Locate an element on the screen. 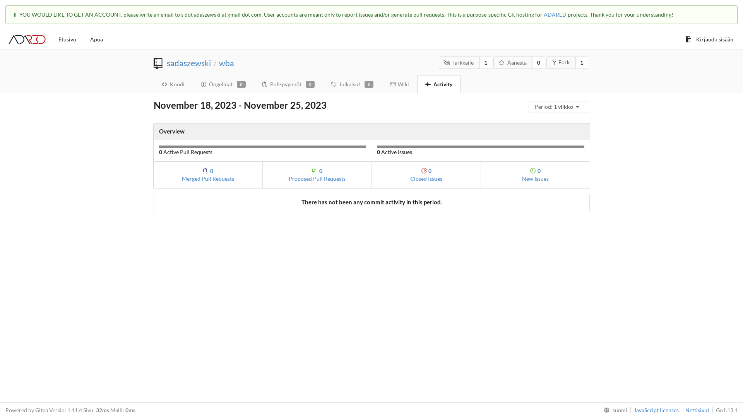  Fork is located at coordinates (561, 63).